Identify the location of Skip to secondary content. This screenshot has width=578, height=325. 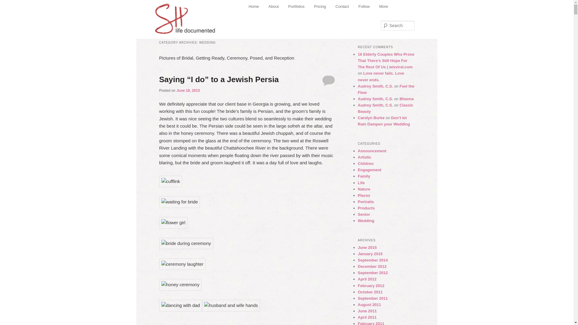
(278, 7).